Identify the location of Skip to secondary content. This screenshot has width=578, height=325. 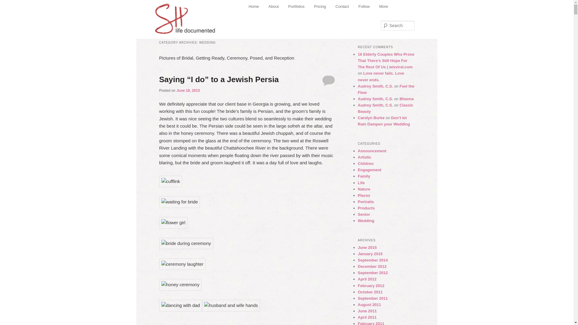
(278, 7).